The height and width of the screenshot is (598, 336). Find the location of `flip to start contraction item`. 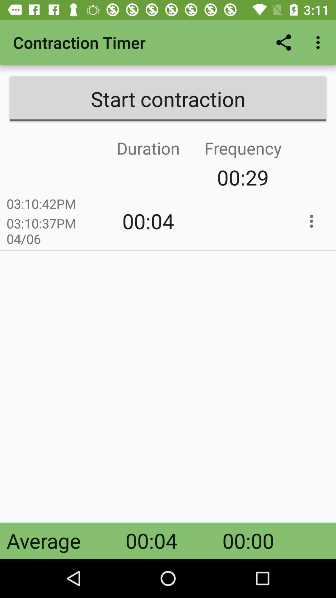

flip to start contraction item is located at coordinates (168, 99).